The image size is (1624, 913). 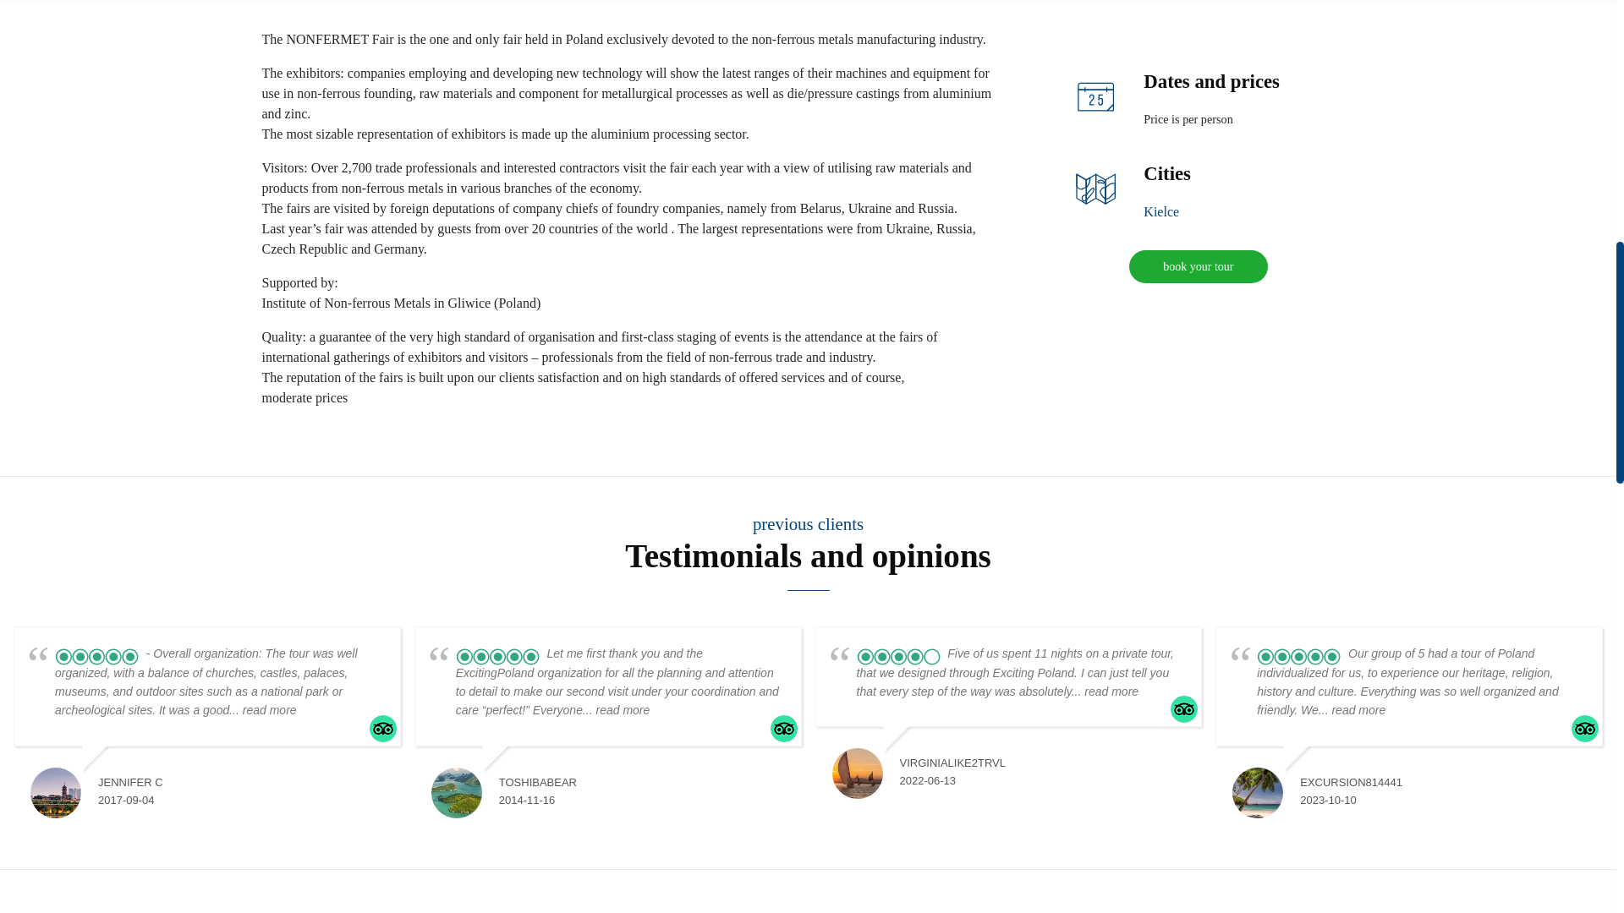 I want to click on ... read more, so click(x=262, y=709).